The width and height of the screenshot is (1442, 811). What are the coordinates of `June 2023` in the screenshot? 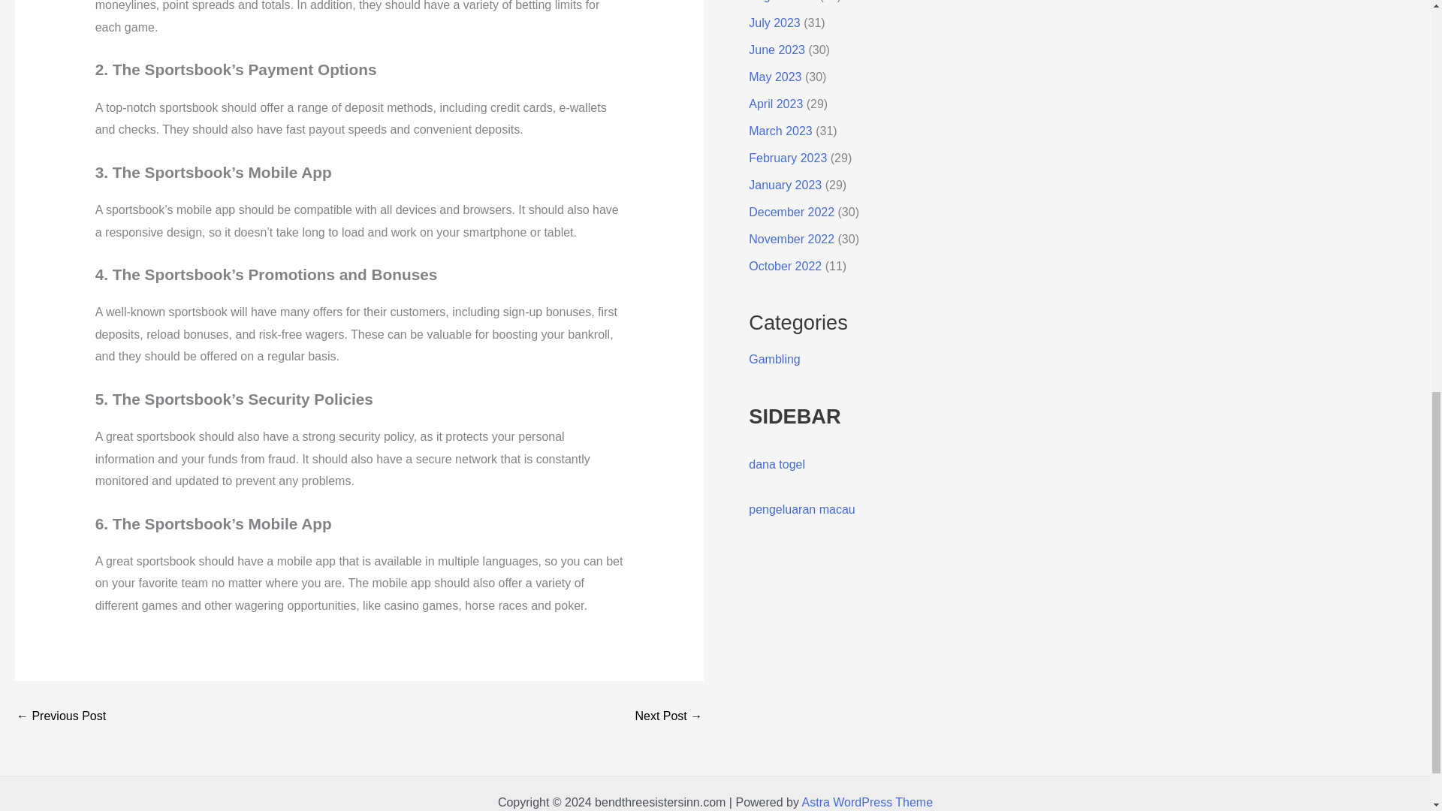 It's located at (777, 50).